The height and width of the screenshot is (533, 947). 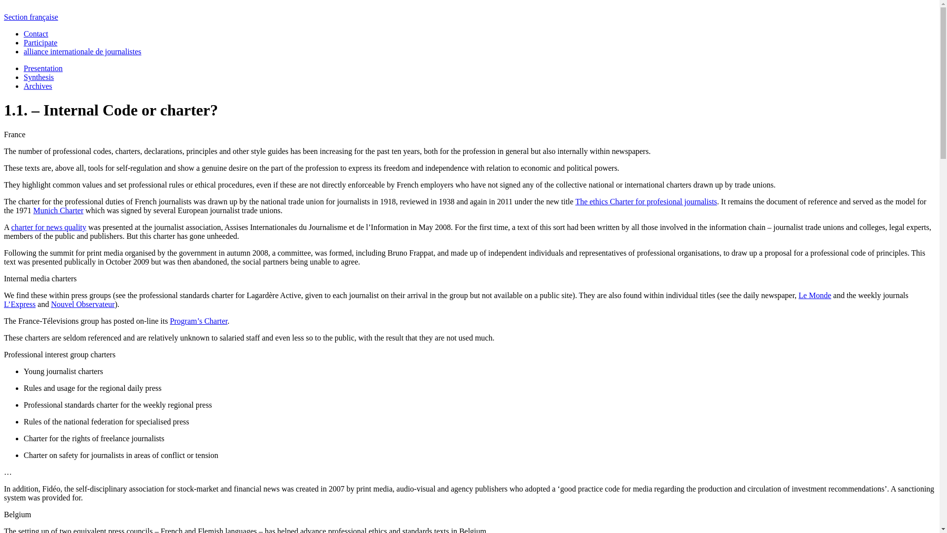 I want to click on alliance internationale de journalistes, so click(x=82, y=51).